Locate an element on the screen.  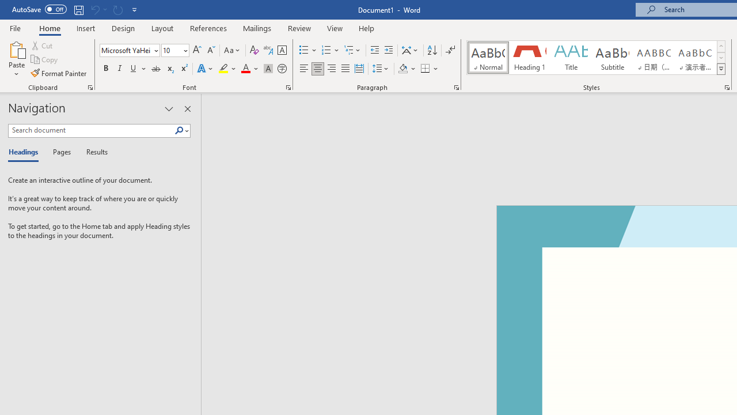
Styles... is located at coordinates (727, 88).